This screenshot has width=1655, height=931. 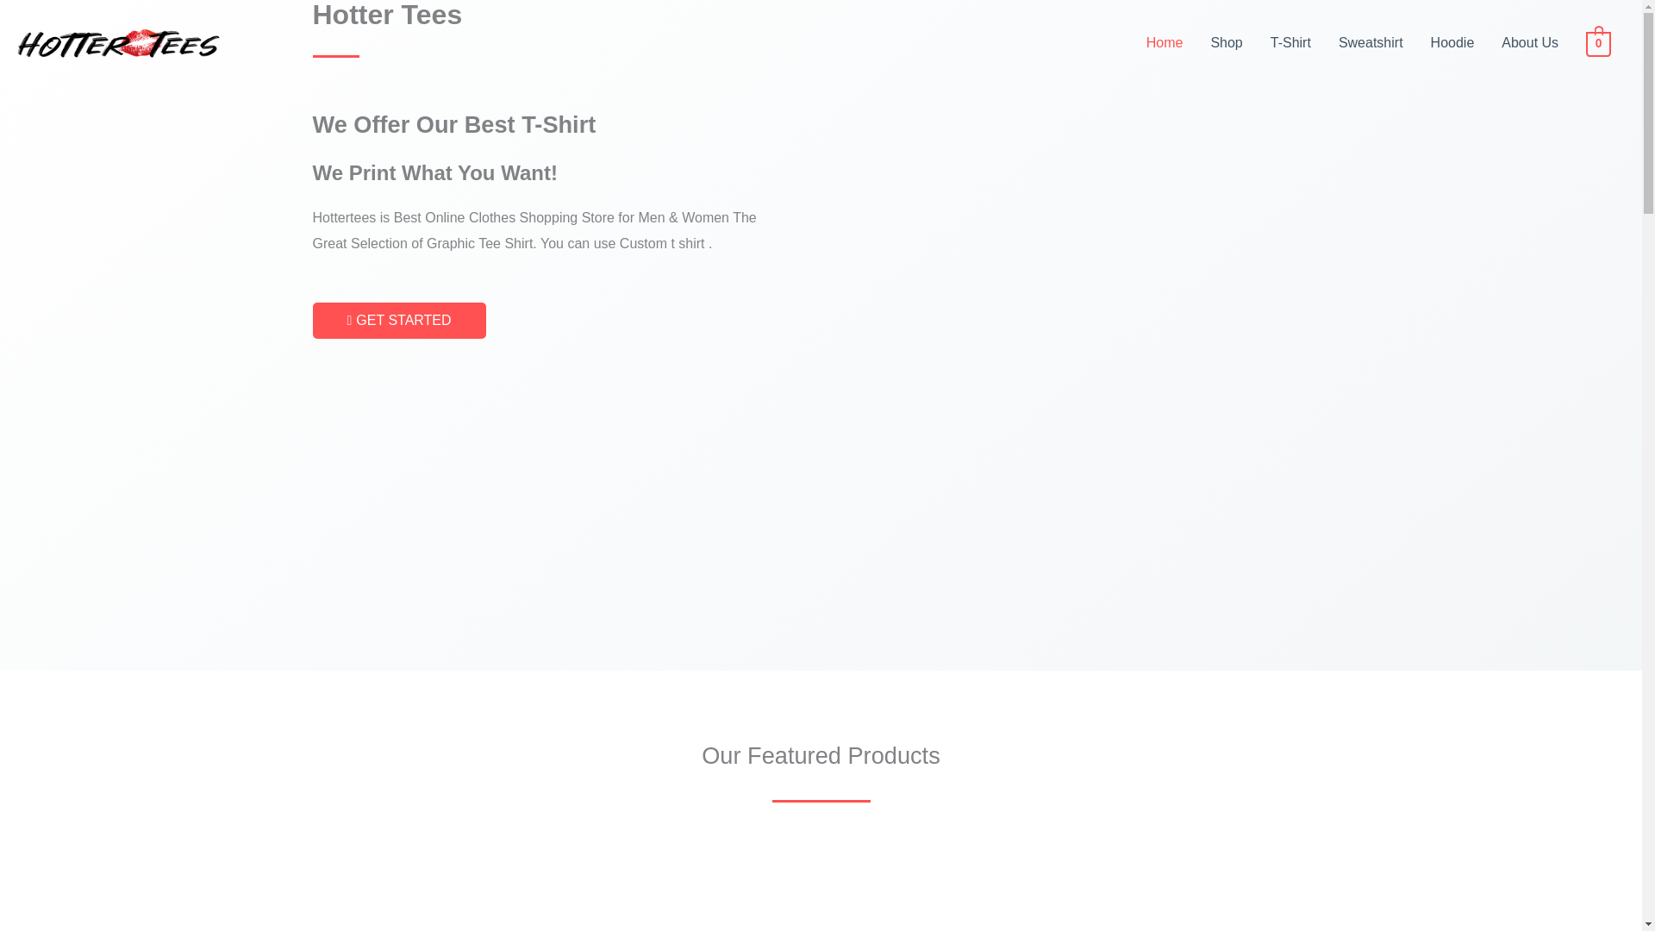 What do you see at coordinates (1164, 43) in the screenshot?
I see `Home` at bounding box center [1164, 43].